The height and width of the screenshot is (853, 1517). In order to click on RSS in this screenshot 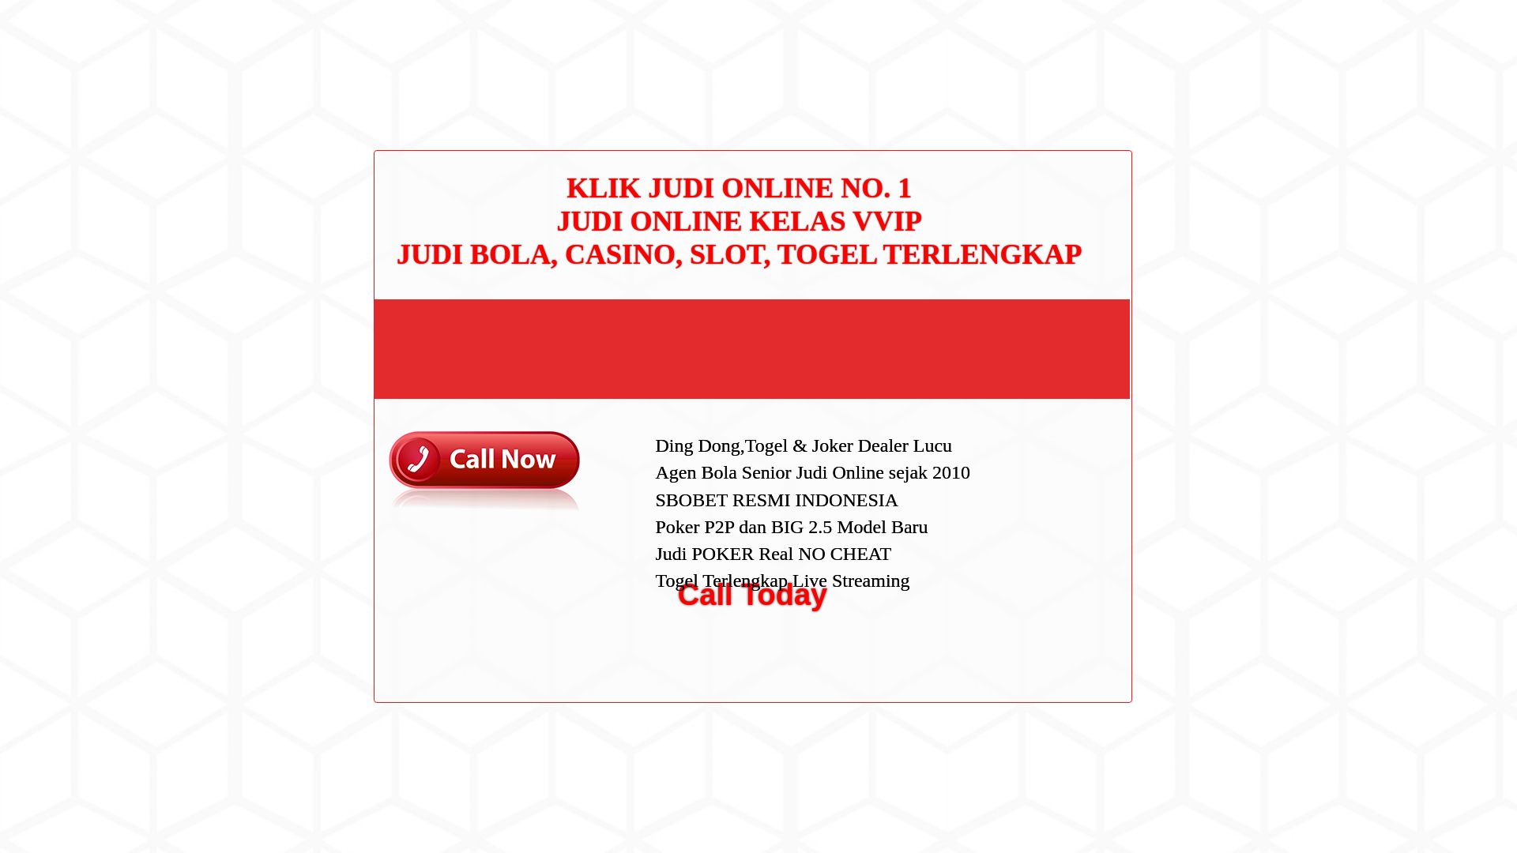, I will do `click(1018, 638)`.